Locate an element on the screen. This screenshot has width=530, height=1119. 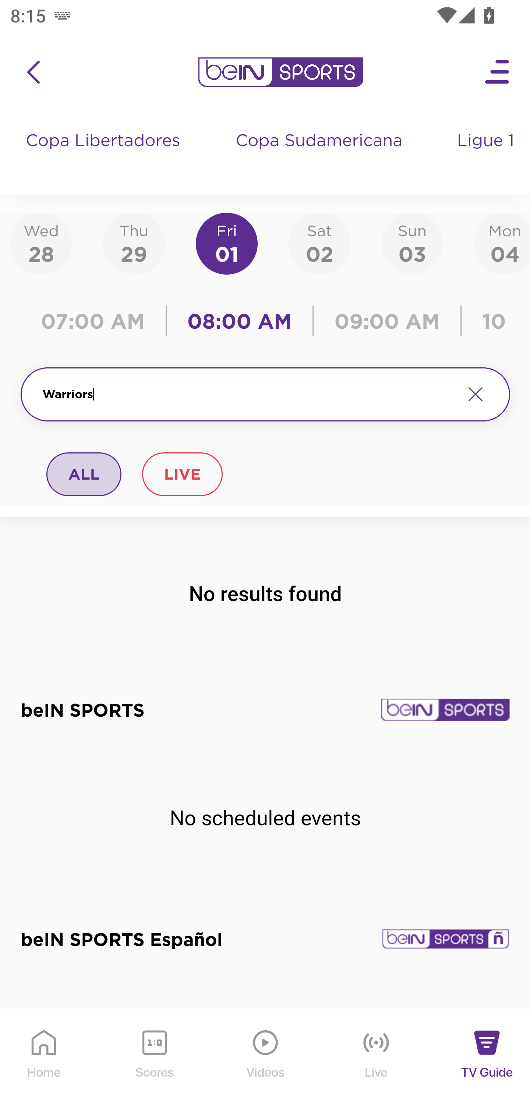
Sat02 is located at coordinates (319, 243).